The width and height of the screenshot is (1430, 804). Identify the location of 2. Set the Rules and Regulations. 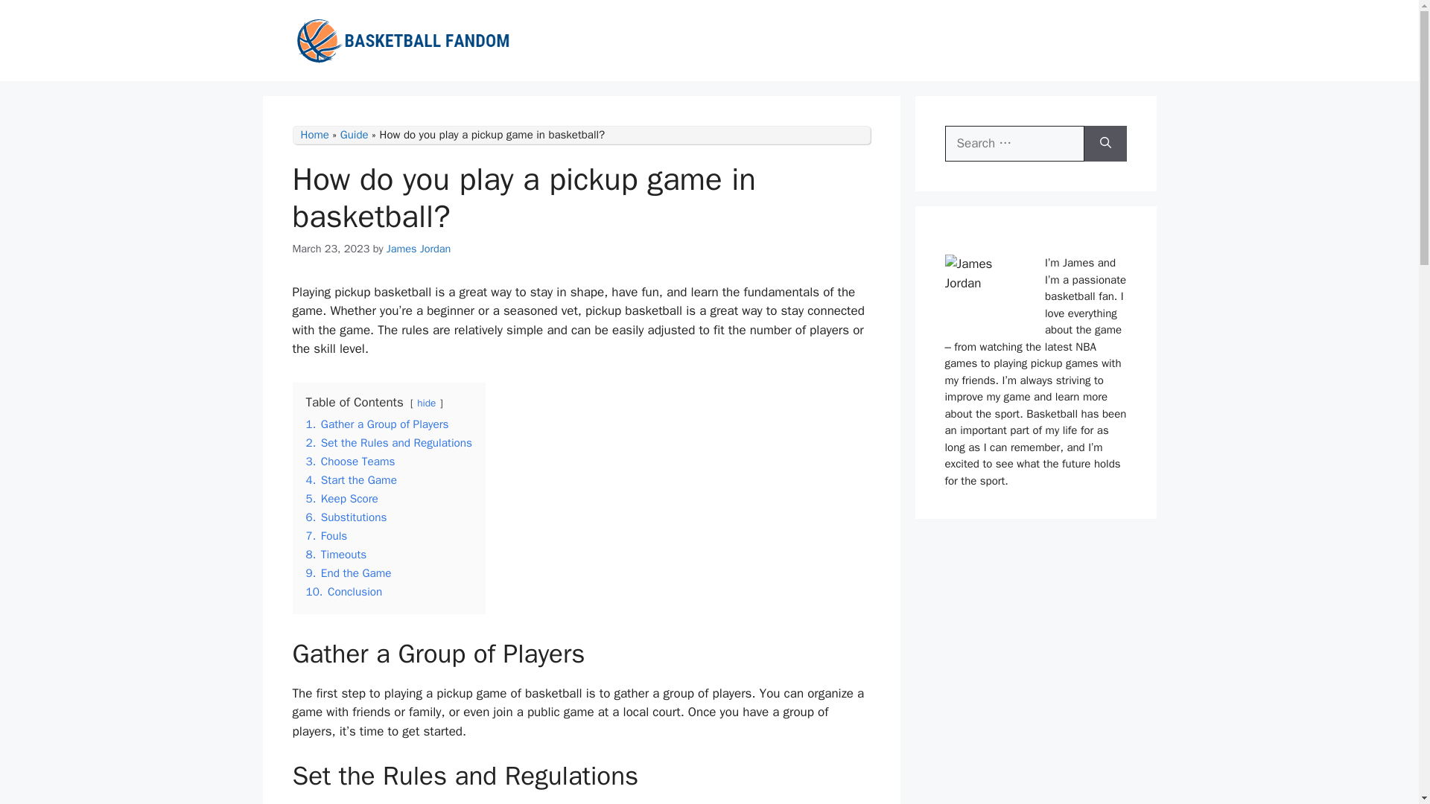
(389, 442).